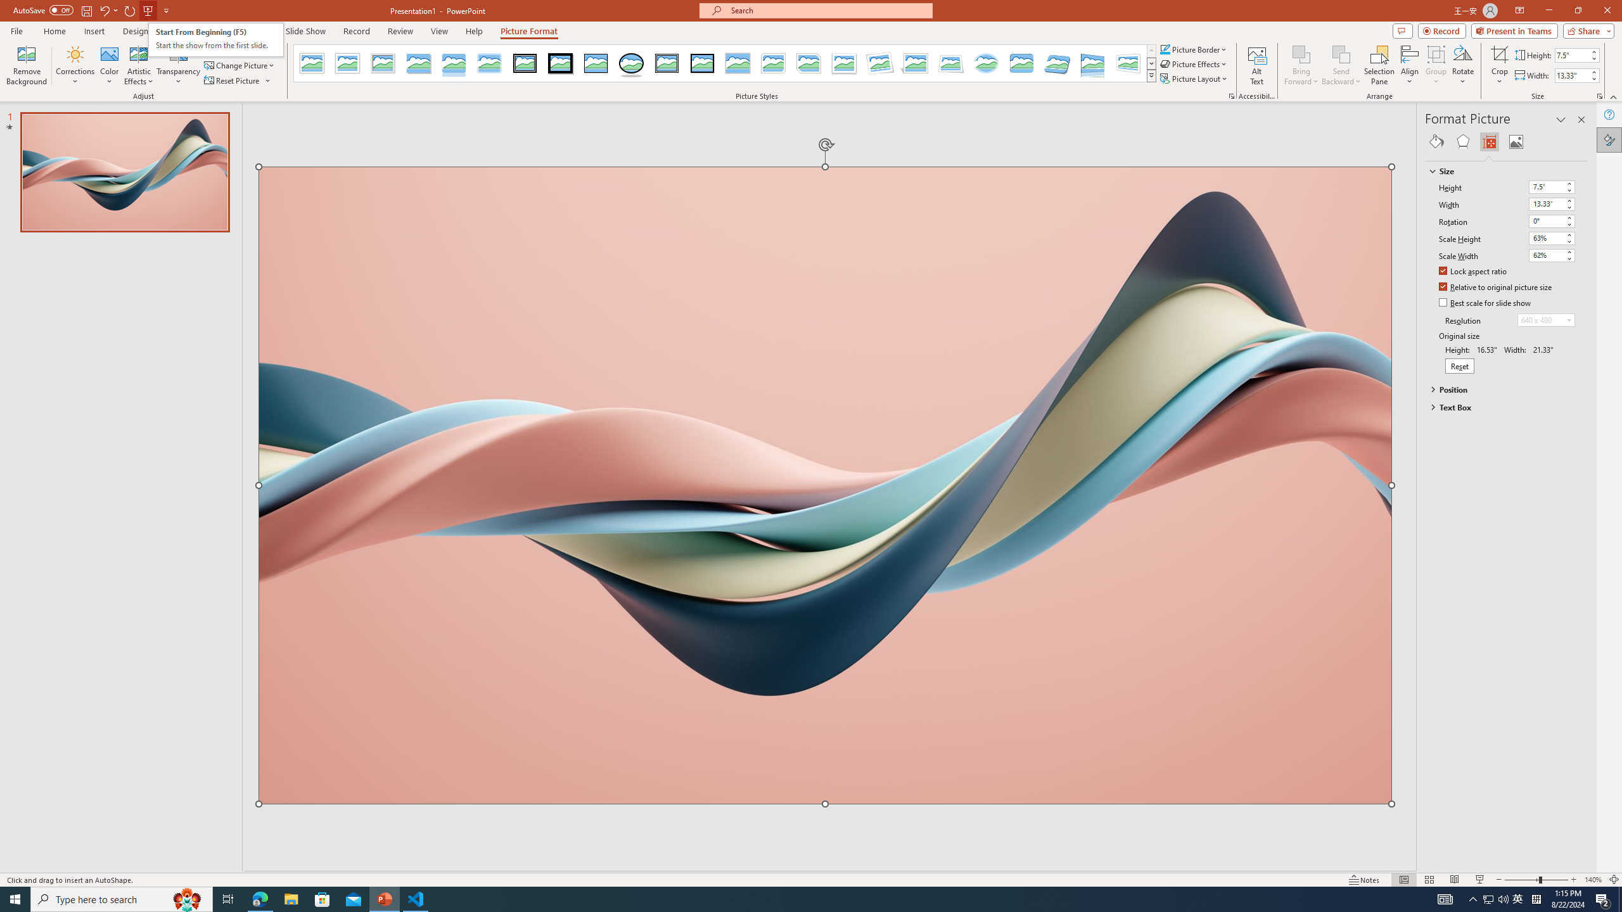 The width and height of the screenshot is (1622, 912). I want to click on Notes , so click(1365, 880).